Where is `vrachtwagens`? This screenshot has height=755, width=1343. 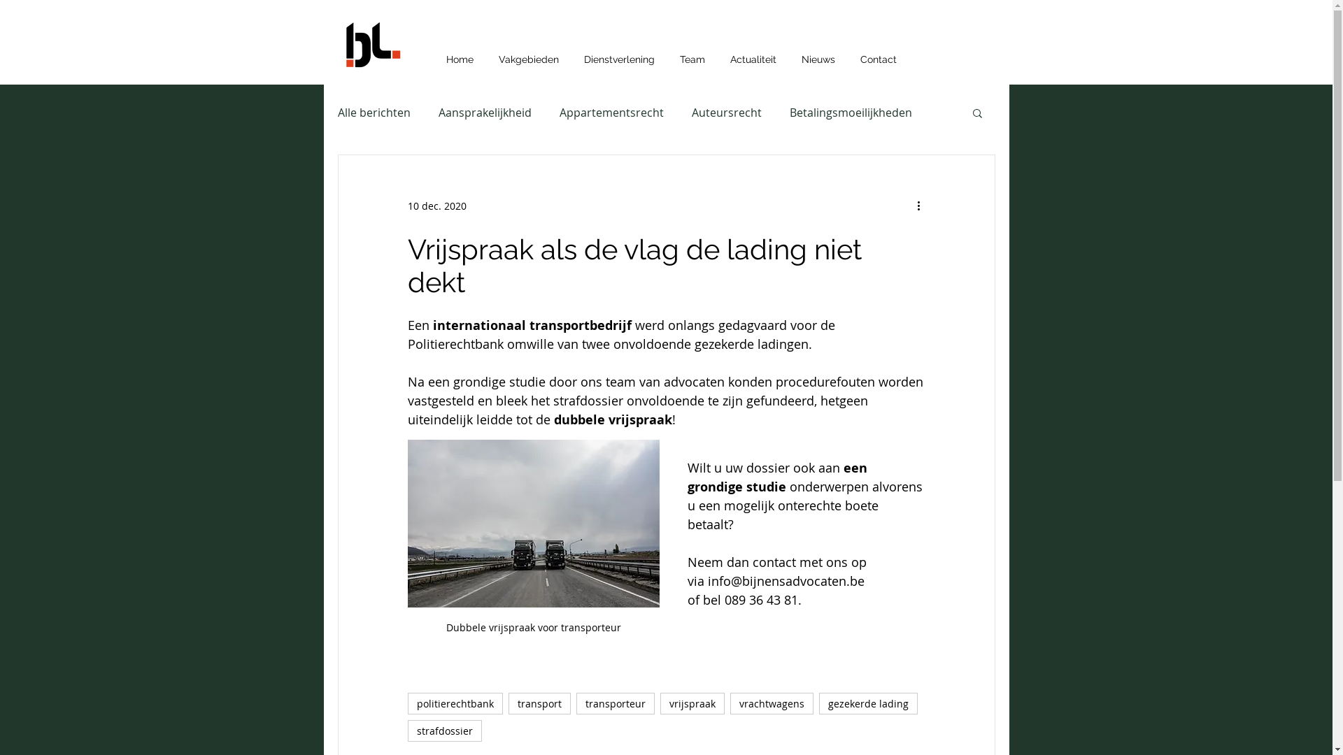 vrachtwagens is located at coordinates (772, 703).